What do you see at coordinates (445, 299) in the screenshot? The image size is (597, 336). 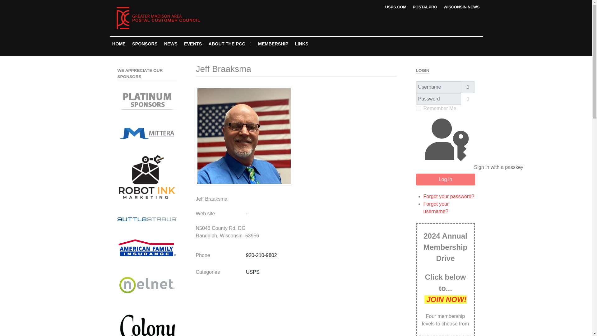 I see ` JOIN NOW!` at bounding box center [445, 299].